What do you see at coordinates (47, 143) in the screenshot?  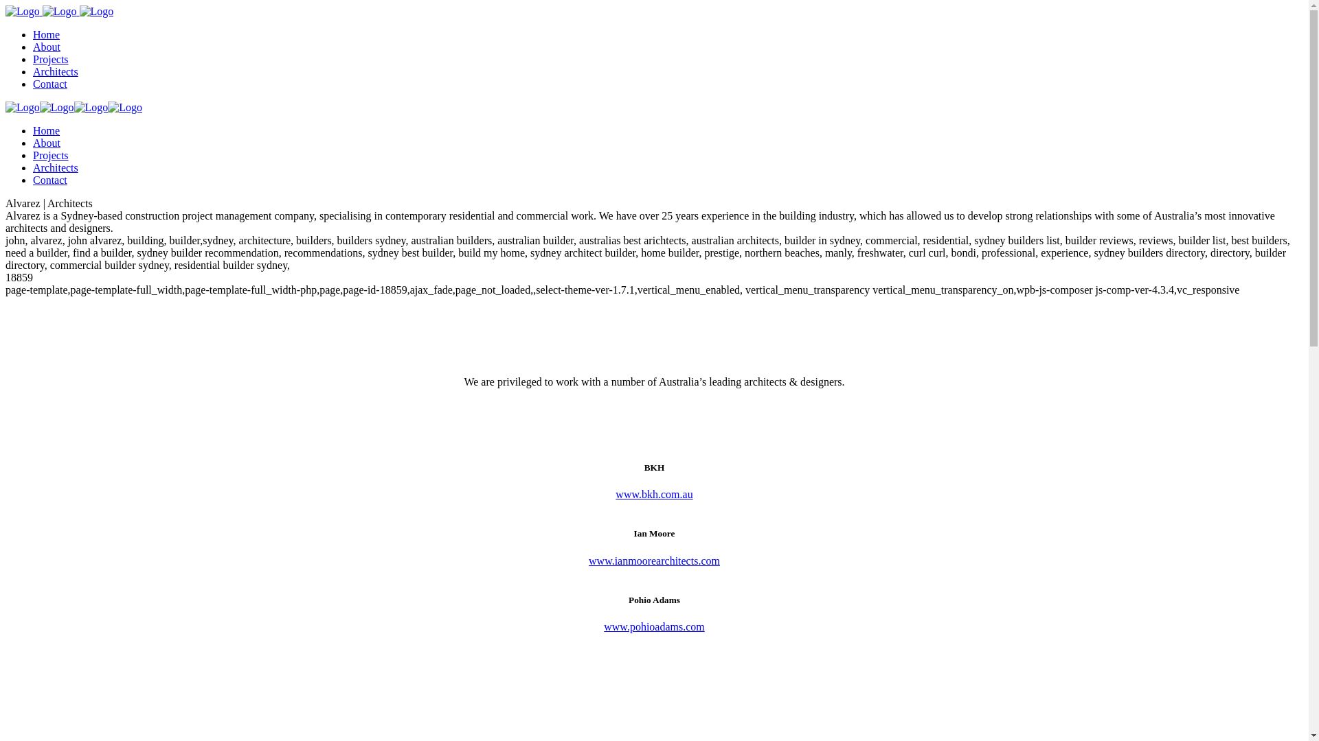 I see `About` at bounding box center [47, 143].